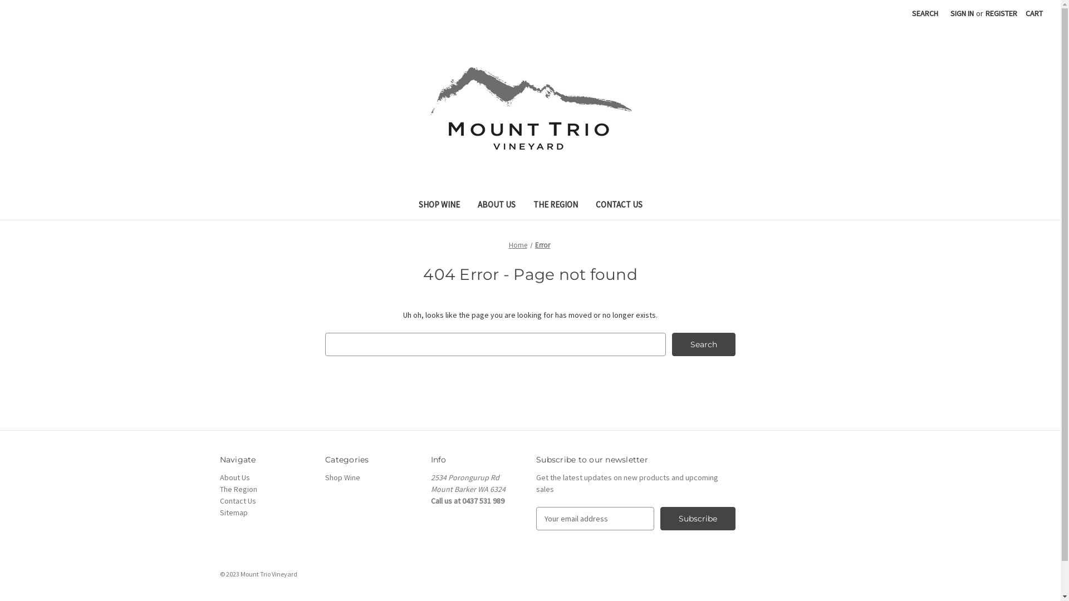 The image size is (1069, 601). Describe the element at coordinates (962, 13) in the screenshot. I see `SIGN IN` at that location.